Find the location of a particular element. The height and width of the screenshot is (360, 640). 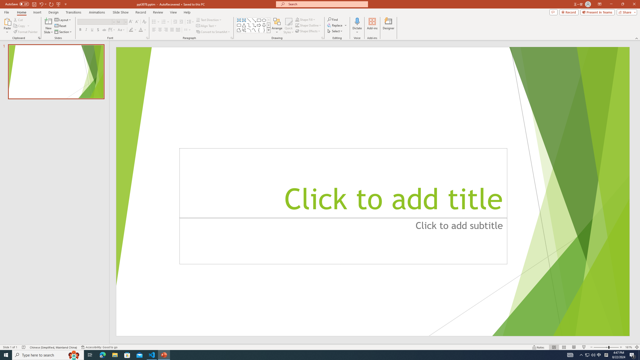

Copy is located at coordinates (21, 26).